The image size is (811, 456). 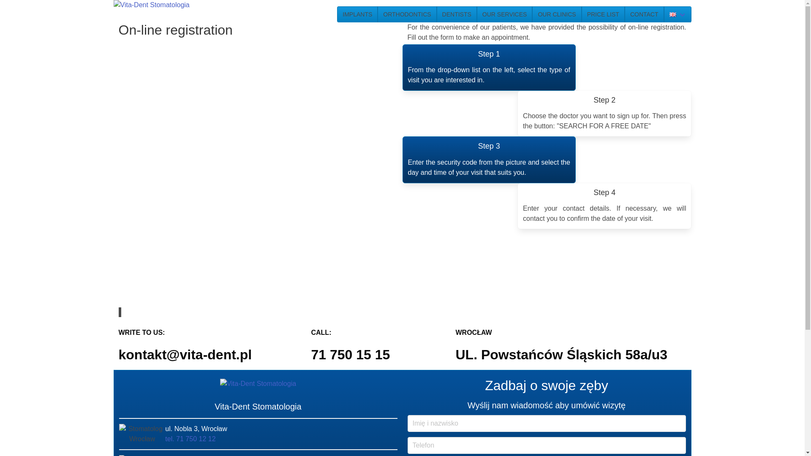 What do you see at coordinates (603, 14) in the screenshot?
I see `PRICE LIST` at bounding box center [603, 14].